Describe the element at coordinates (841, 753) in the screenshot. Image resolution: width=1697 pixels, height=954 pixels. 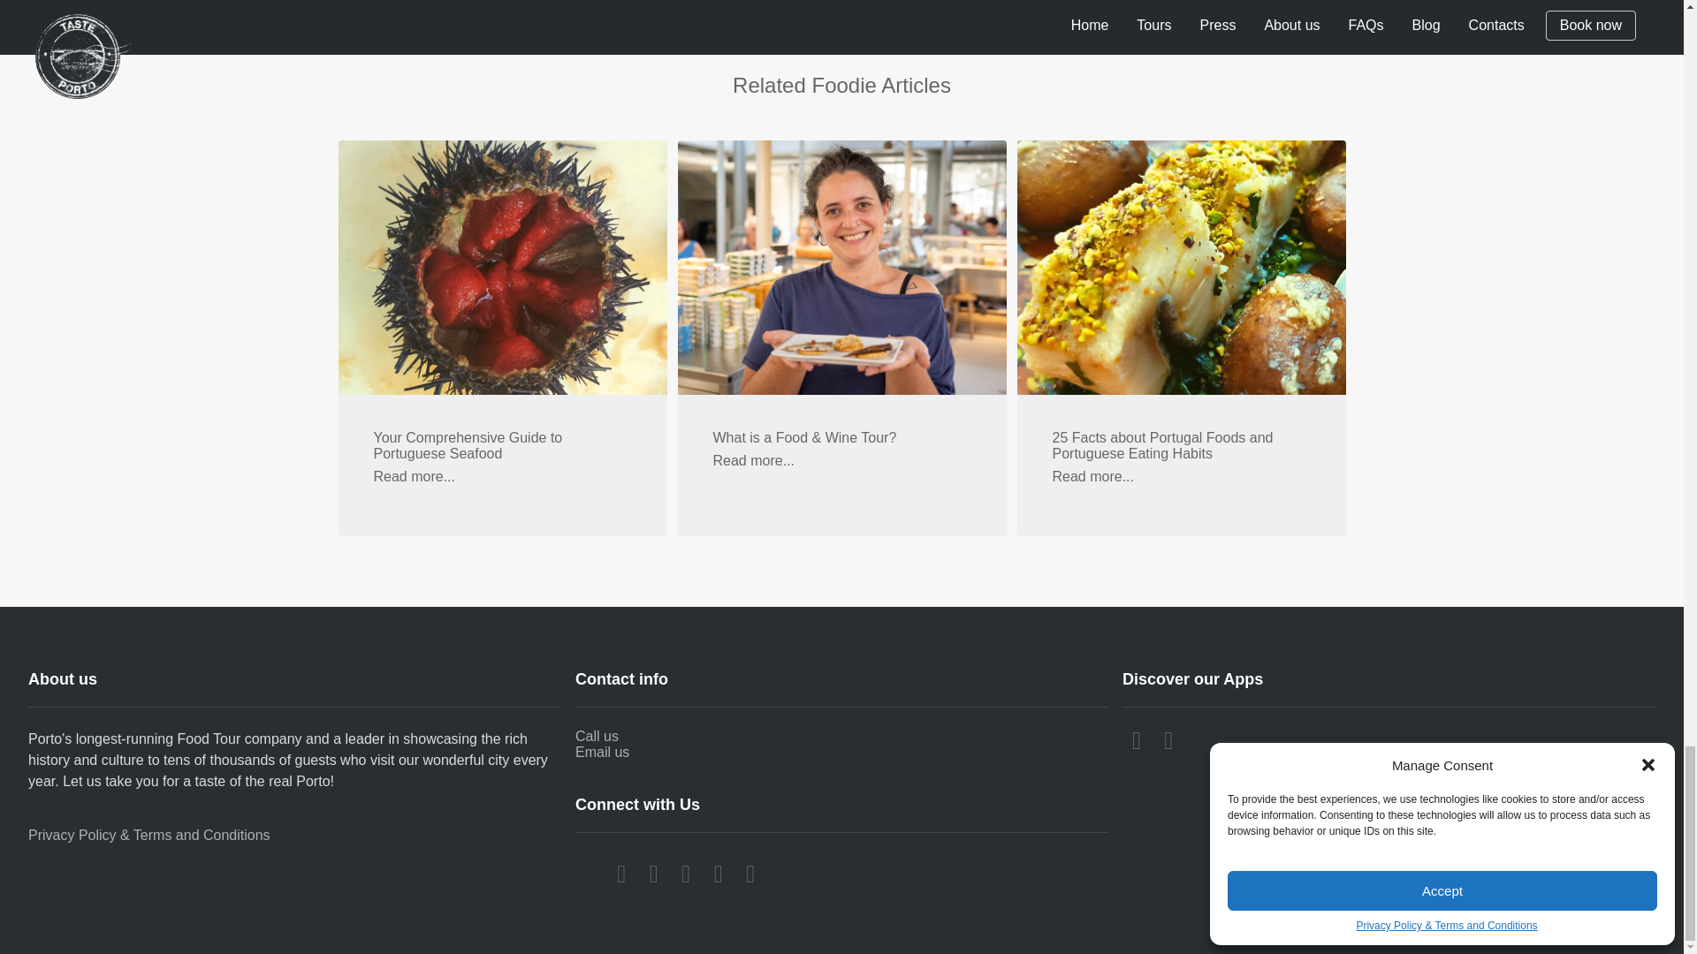
I see `Email us` at that location.